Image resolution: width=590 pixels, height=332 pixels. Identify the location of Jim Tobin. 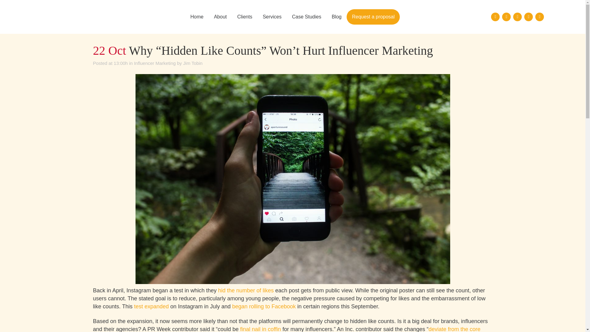
(192, 63).